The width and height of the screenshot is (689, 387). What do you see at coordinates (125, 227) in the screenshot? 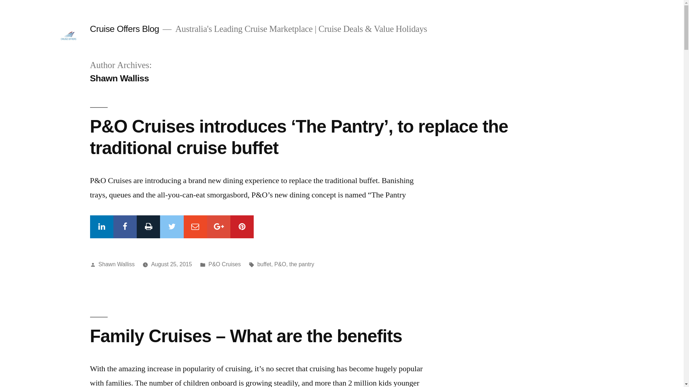
I see `Facebook` at bounding box center [125, 227].